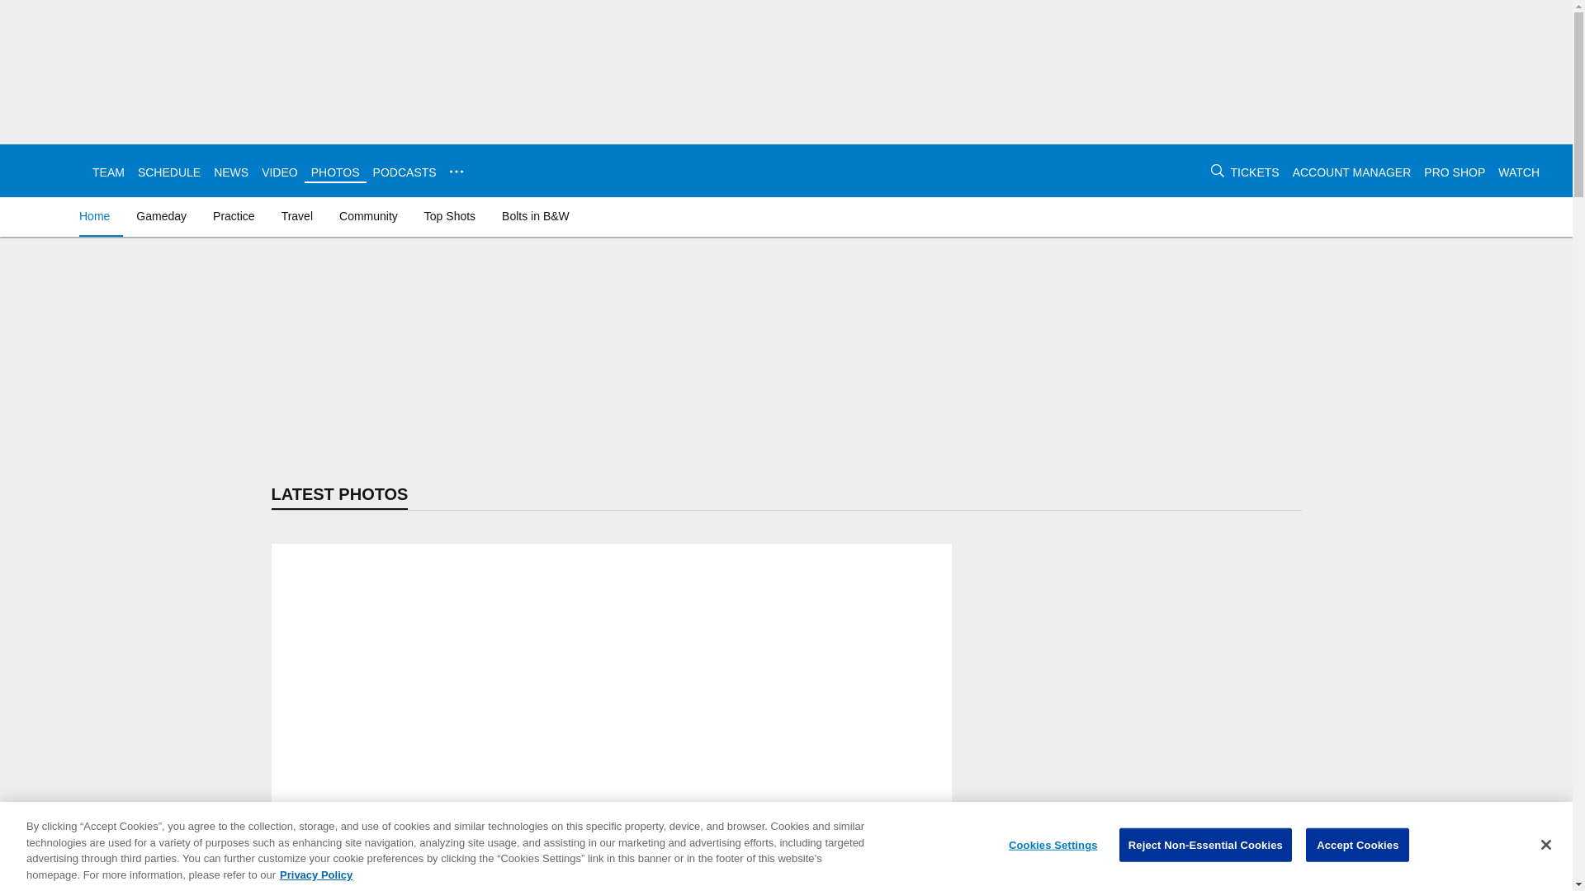 The height and width of the screenshot is (891, 1585). Describe the element at coordinates (108, 172) in the screenshot. I see `TEAM` at that location.